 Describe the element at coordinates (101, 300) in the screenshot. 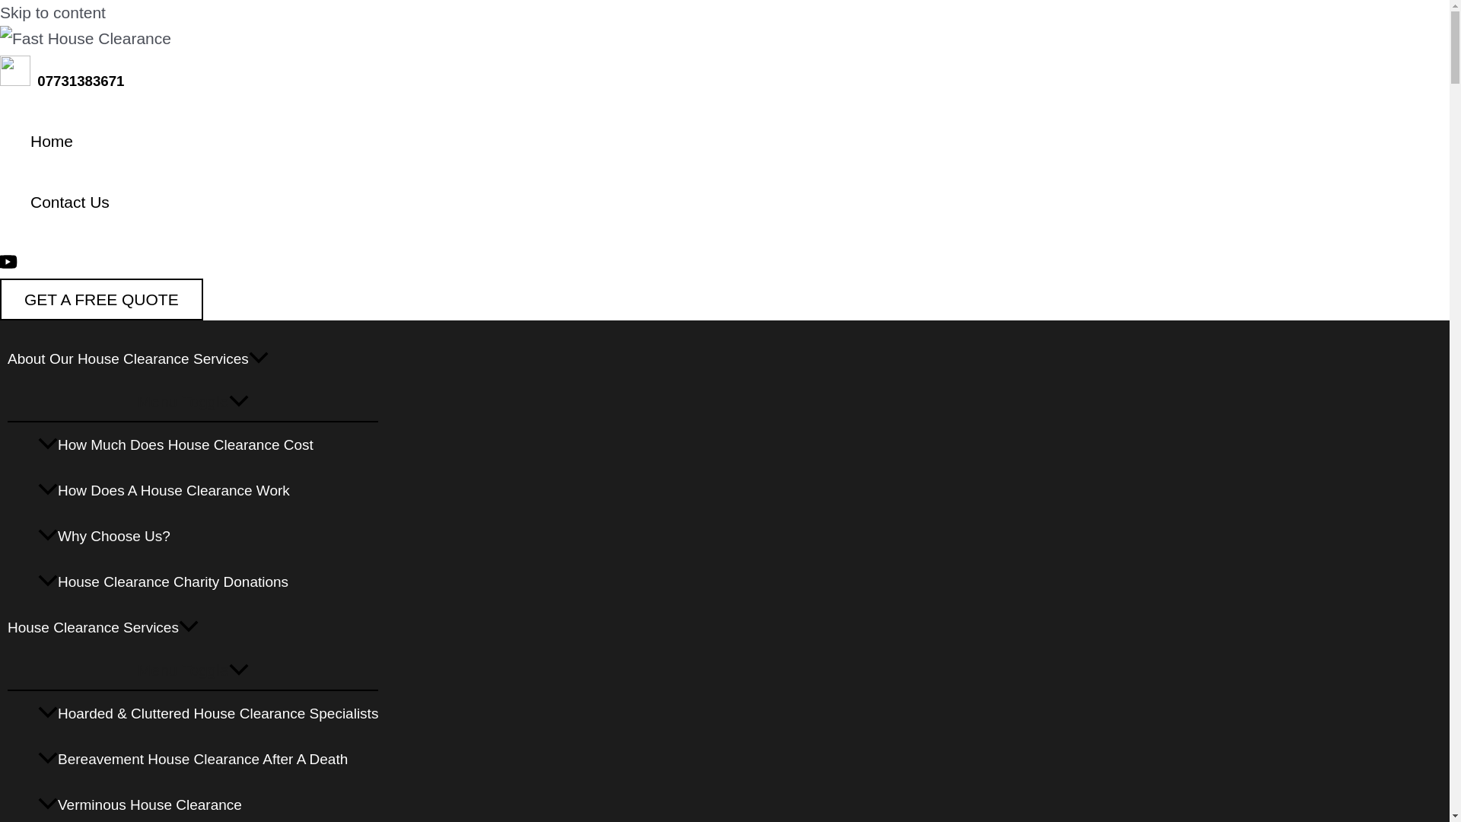

I see `GET A FREE QUOTE` at that location.